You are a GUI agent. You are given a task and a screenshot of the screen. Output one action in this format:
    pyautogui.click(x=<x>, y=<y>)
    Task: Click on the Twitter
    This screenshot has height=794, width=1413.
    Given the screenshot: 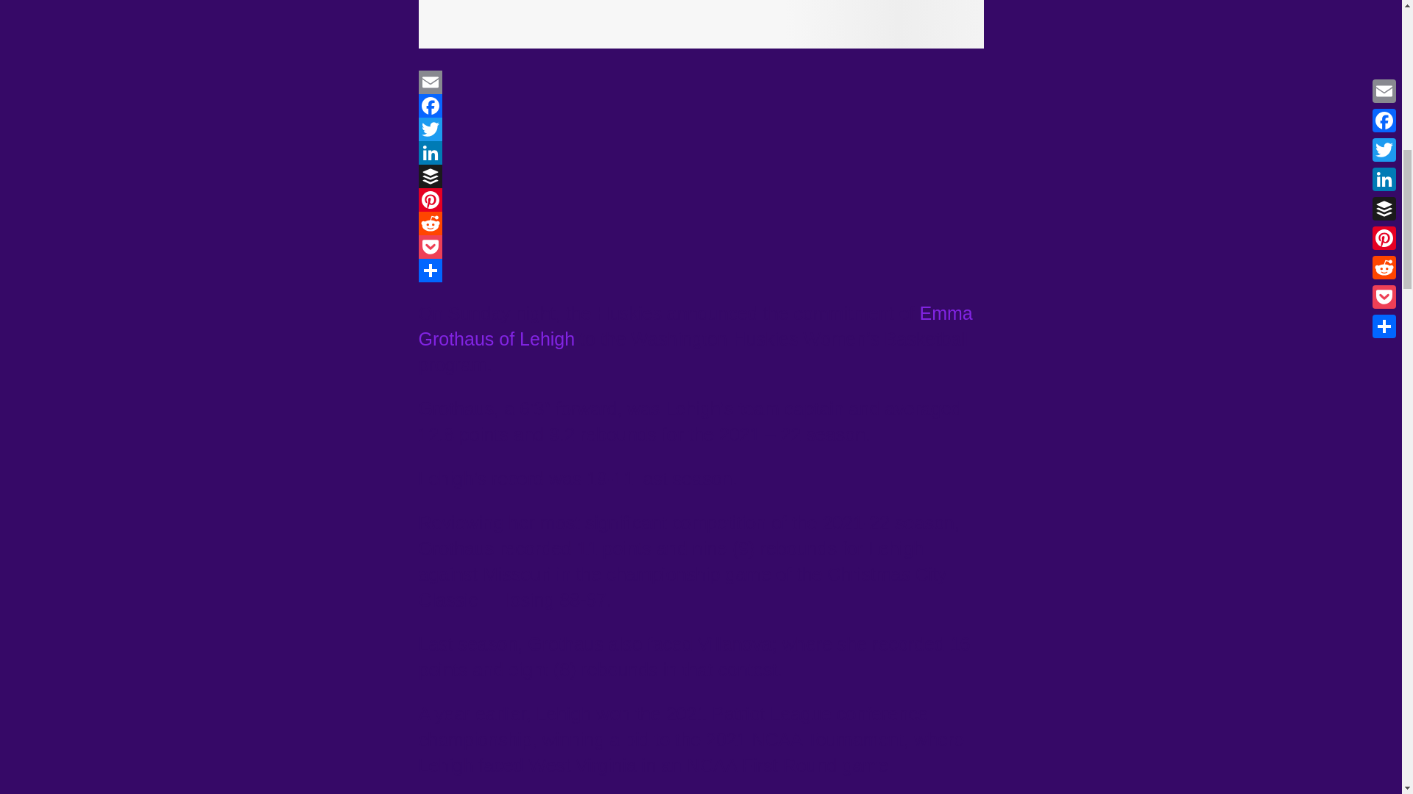 What is the action you would take?
    pyautogui.click(x=701, y=129)
    